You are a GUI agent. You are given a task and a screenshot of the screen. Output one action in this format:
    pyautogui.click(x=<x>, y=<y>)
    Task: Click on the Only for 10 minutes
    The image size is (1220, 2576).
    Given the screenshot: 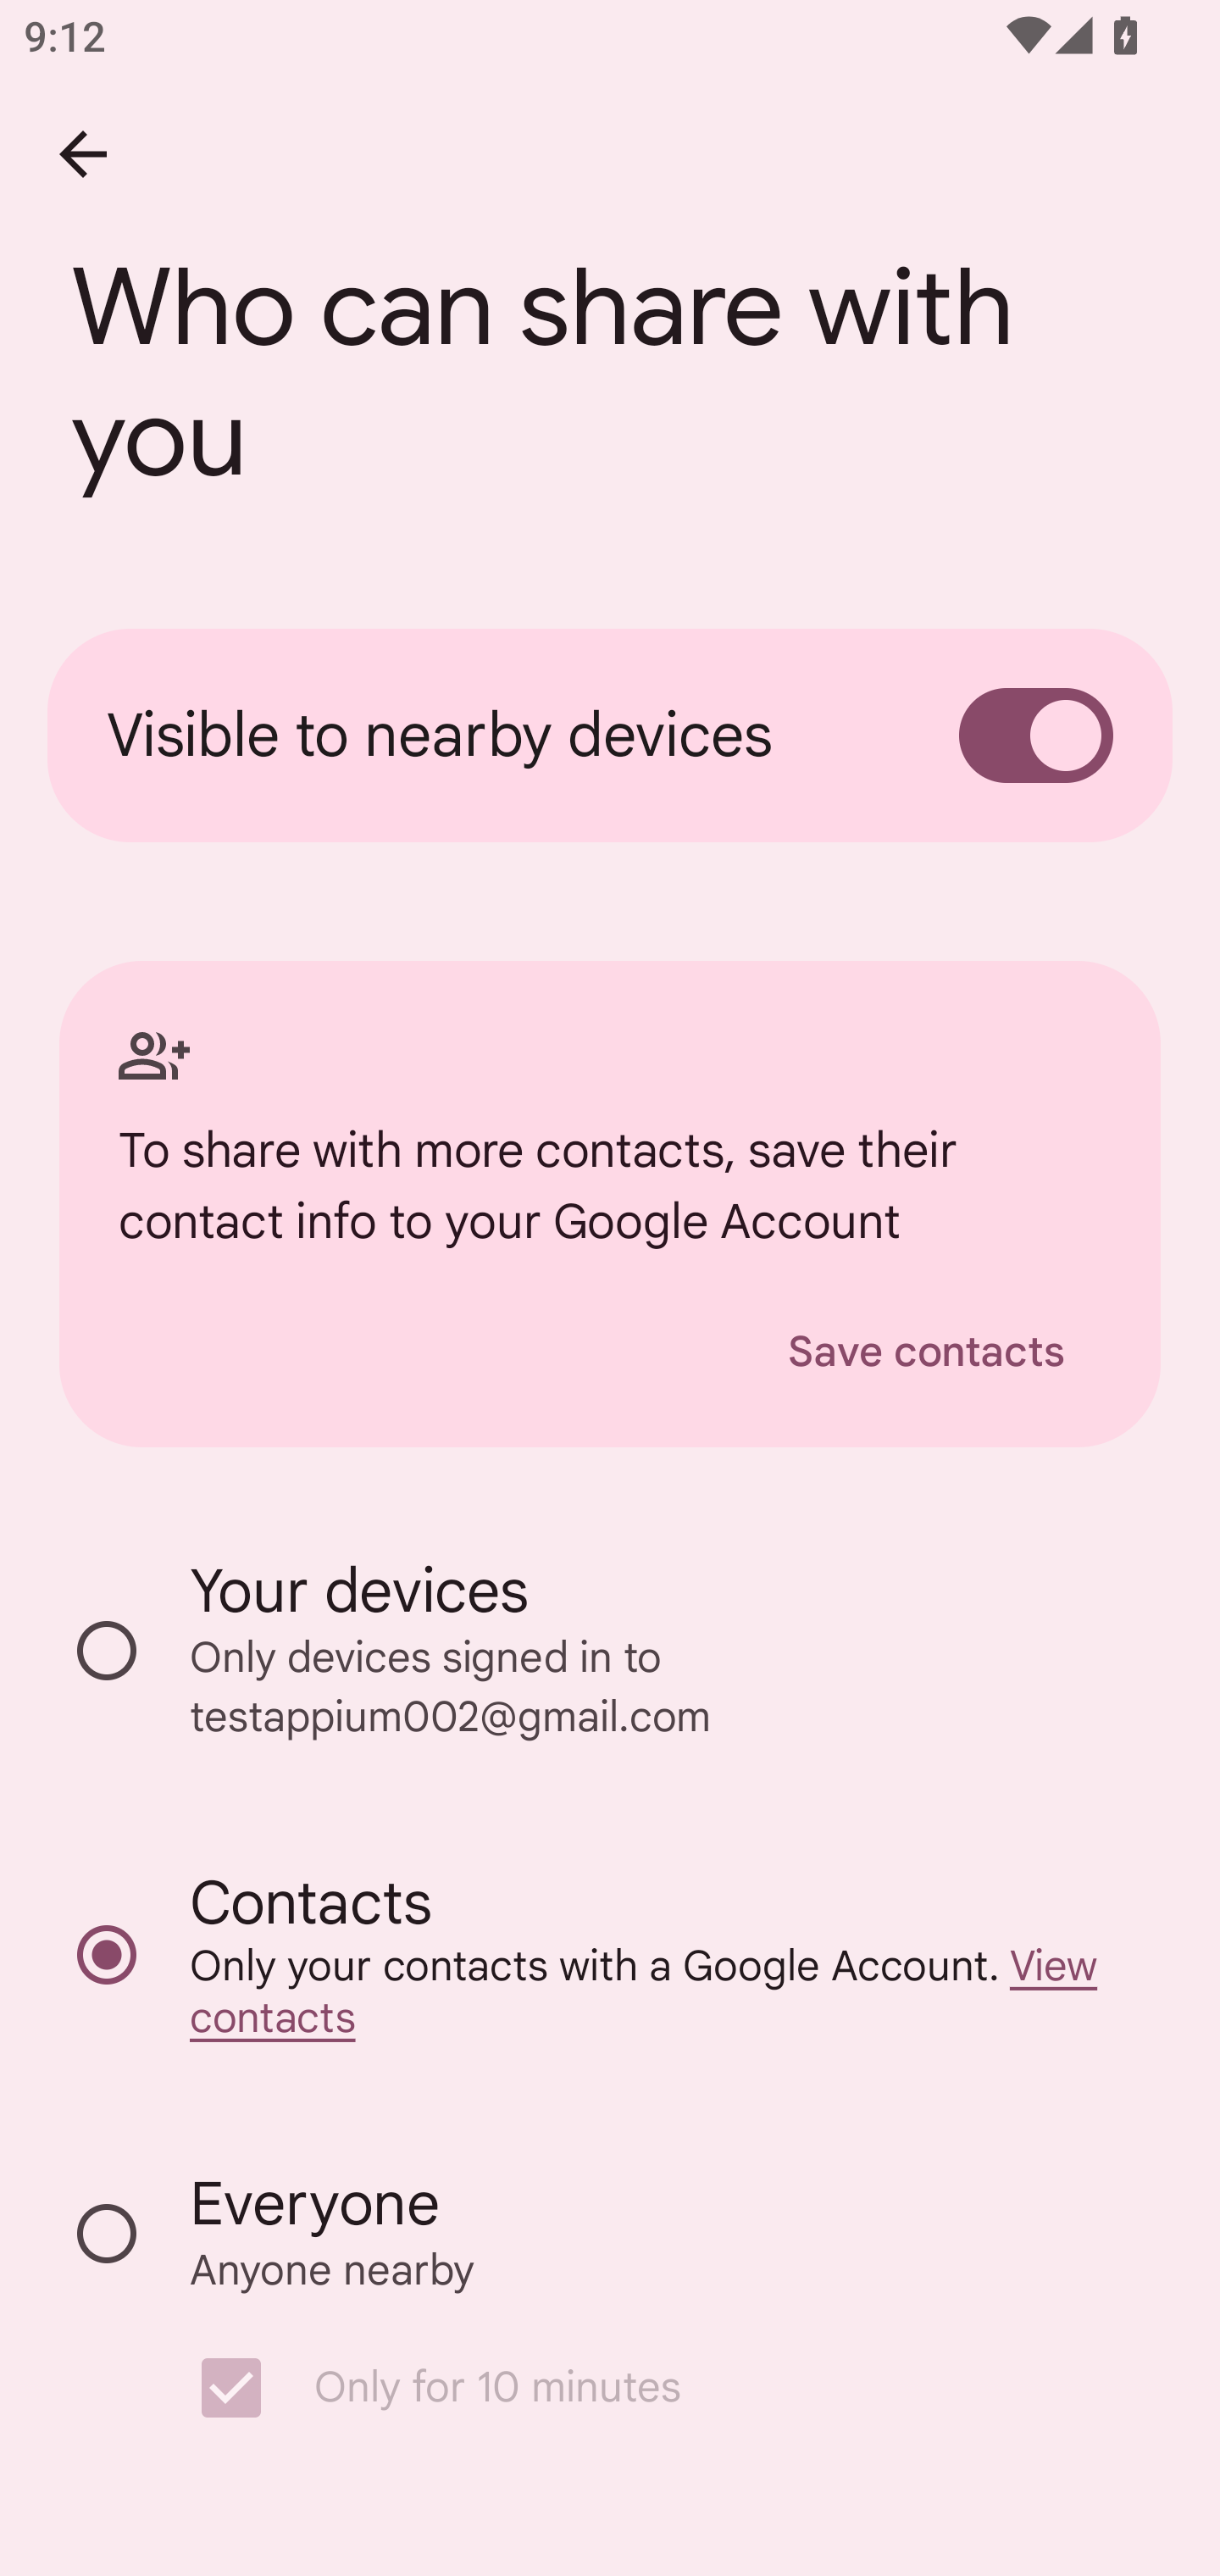 What is the action you would take?
    pyautogui.click(x=627, y=2388)
    